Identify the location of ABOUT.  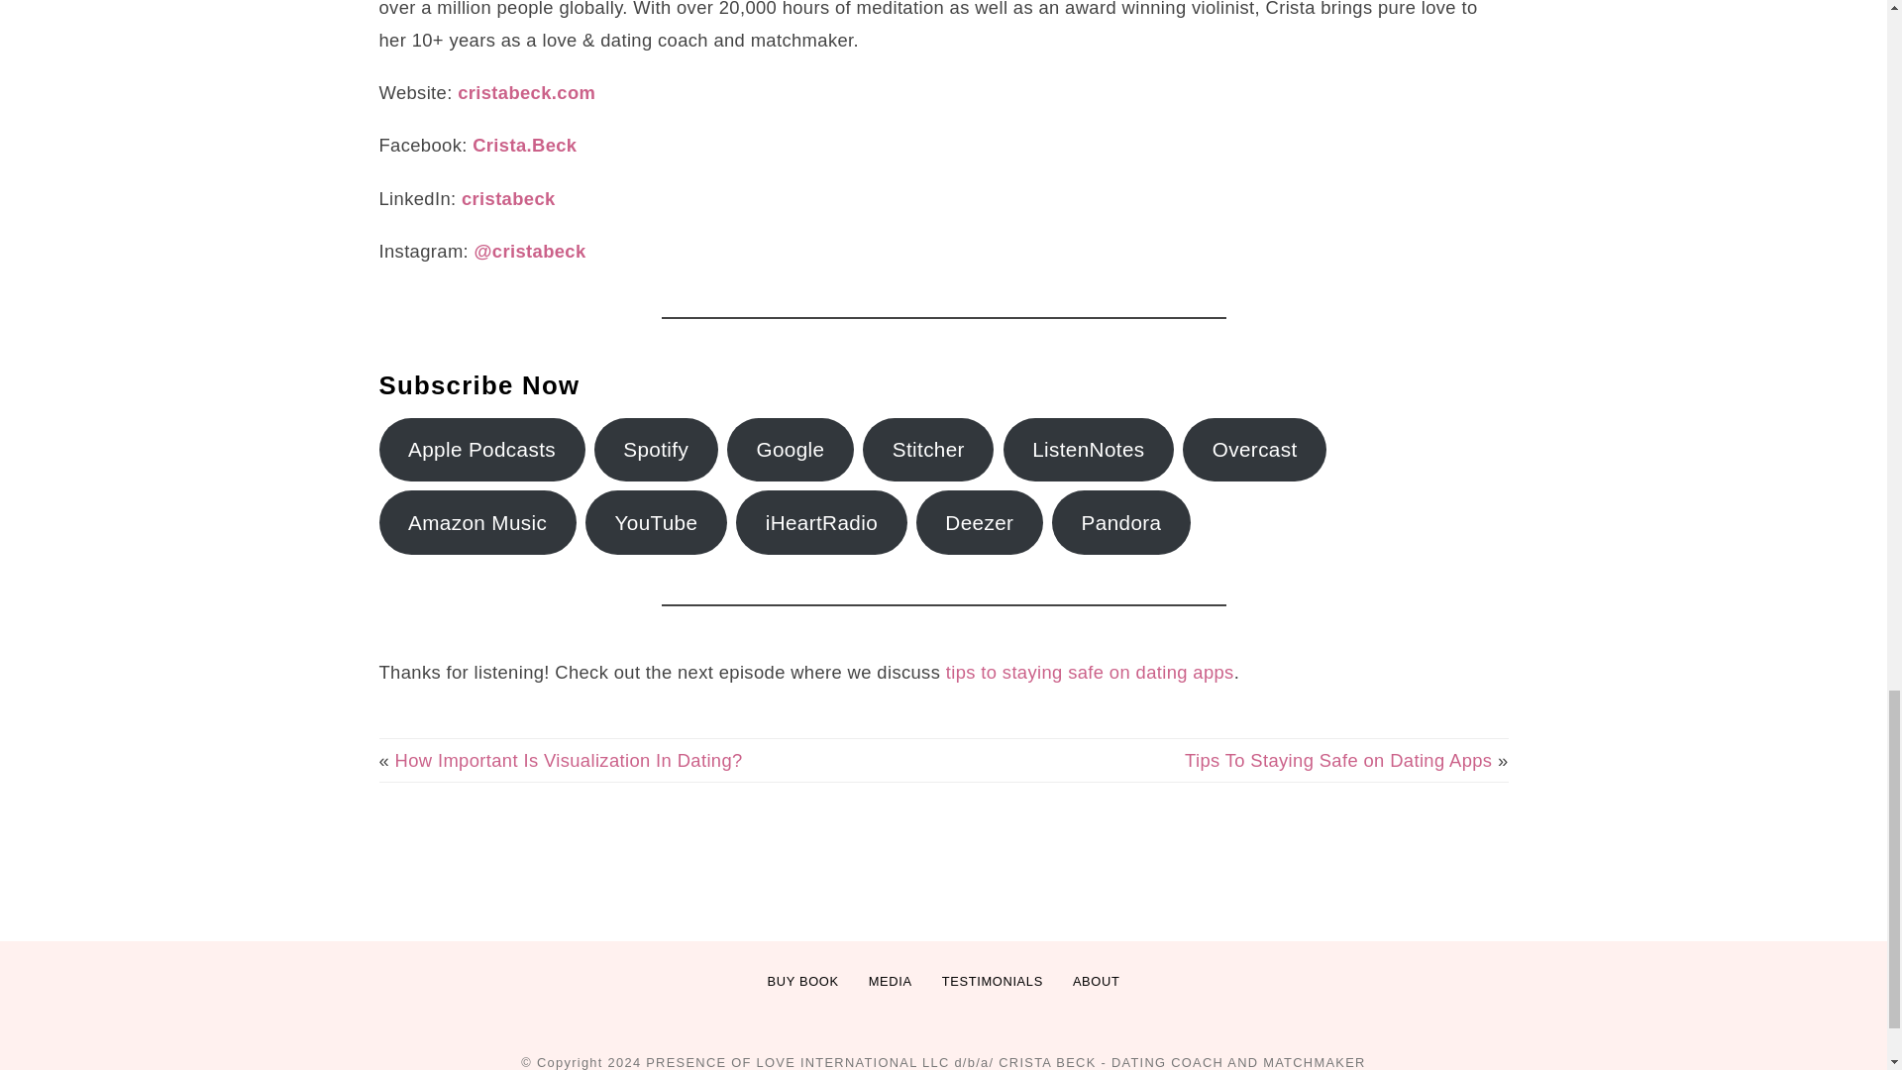
(1096, 982).